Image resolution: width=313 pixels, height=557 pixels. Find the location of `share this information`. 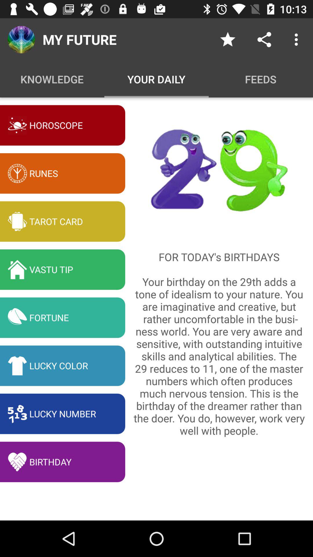

share this information is located at coordinates (264, 39).